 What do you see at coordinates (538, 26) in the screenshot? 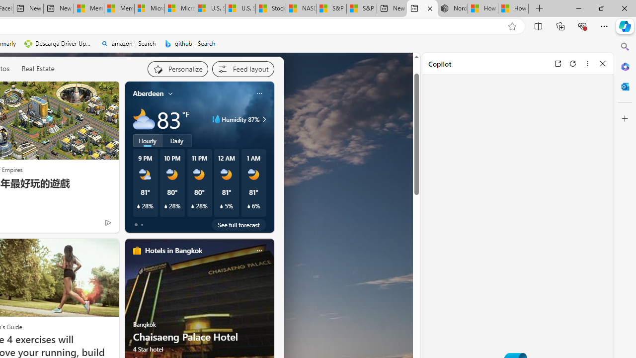
I see `Split screen` at bounding box center [538, 26].